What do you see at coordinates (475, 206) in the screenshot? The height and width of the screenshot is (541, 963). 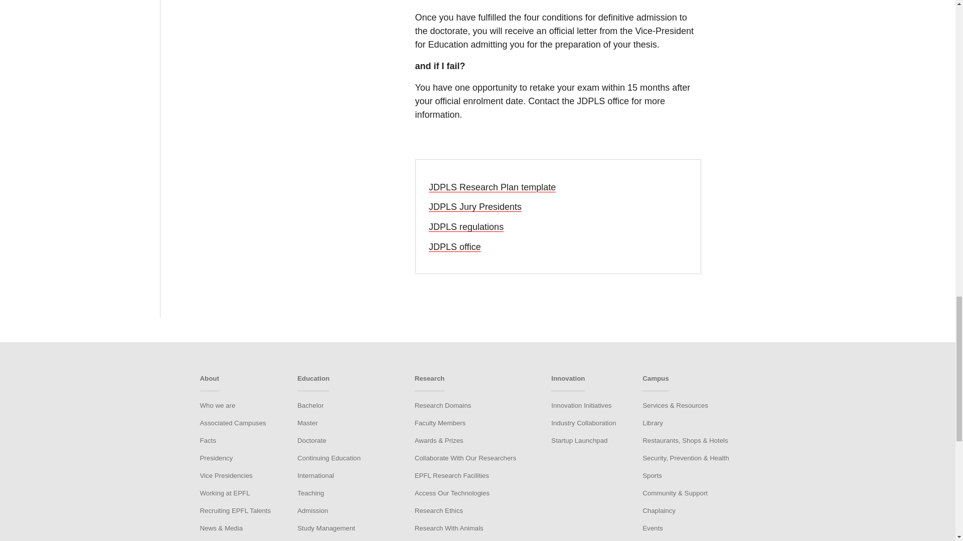 I see `JDPLS Jury Presidents` at bounding box center [475, 206].